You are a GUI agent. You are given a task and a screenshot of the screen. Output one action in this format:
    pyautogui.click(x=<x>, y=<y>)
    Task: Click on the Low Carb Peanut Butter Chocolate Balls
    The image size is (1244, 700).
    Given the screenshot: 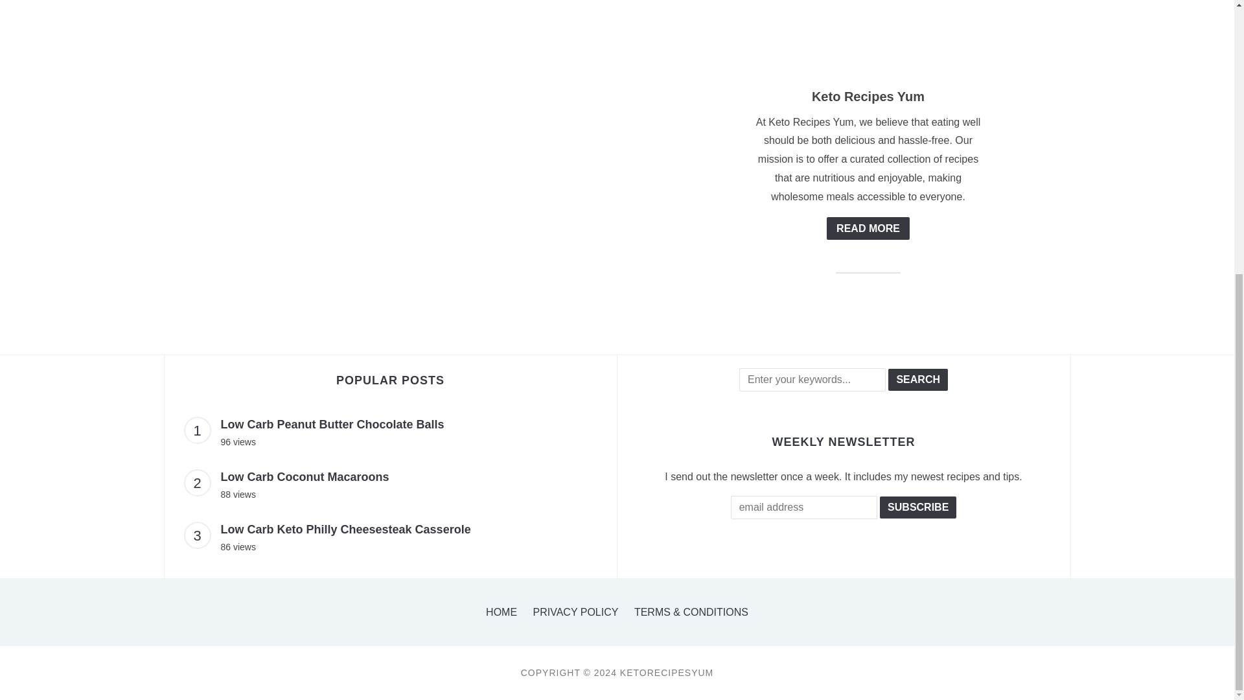 What is the action you would take?
    pyautogui.click(x=332, y=424)
    